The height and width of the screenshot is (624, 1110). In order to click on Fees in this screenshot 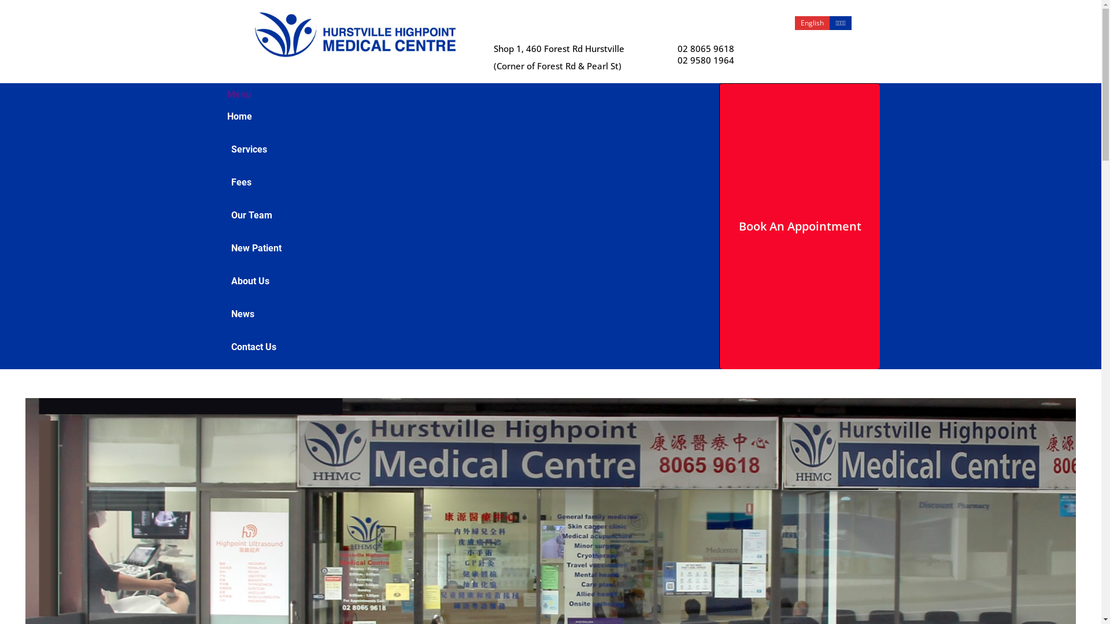, I will do `click(471, 183)`.